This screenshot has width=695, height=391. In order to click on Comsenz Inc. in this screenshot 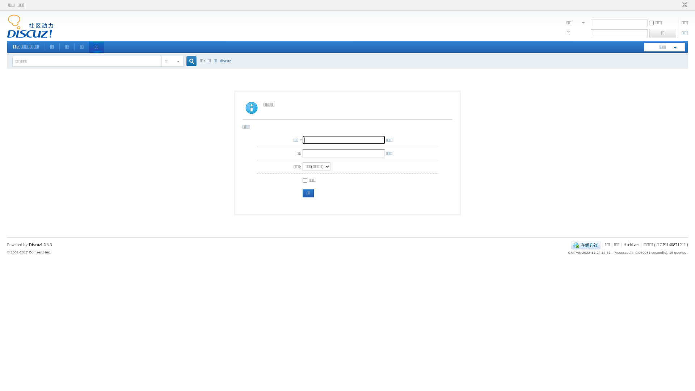, I will do `click(40, 252)`.